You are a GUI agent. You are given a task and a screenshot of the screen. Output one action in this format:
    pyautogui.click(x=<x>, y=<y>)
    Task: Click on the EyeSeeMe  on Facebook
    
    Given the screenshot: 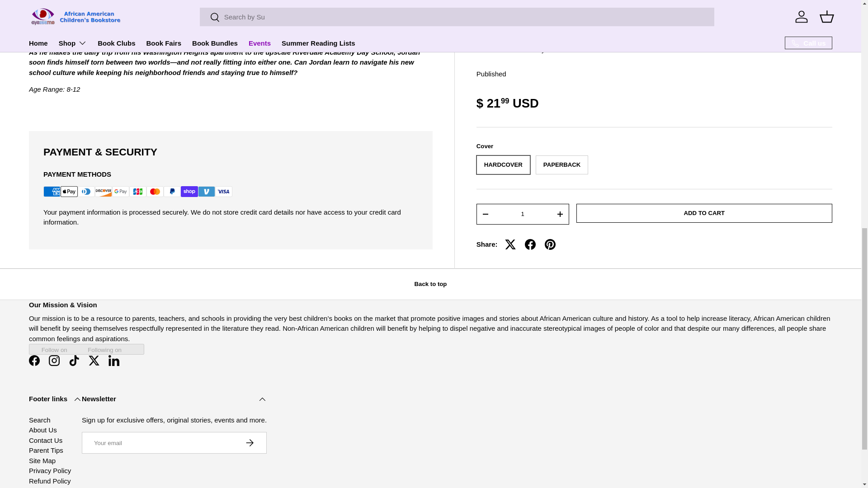 What is the action you would take?
    pyautogui.click(x=34, y=361)
    